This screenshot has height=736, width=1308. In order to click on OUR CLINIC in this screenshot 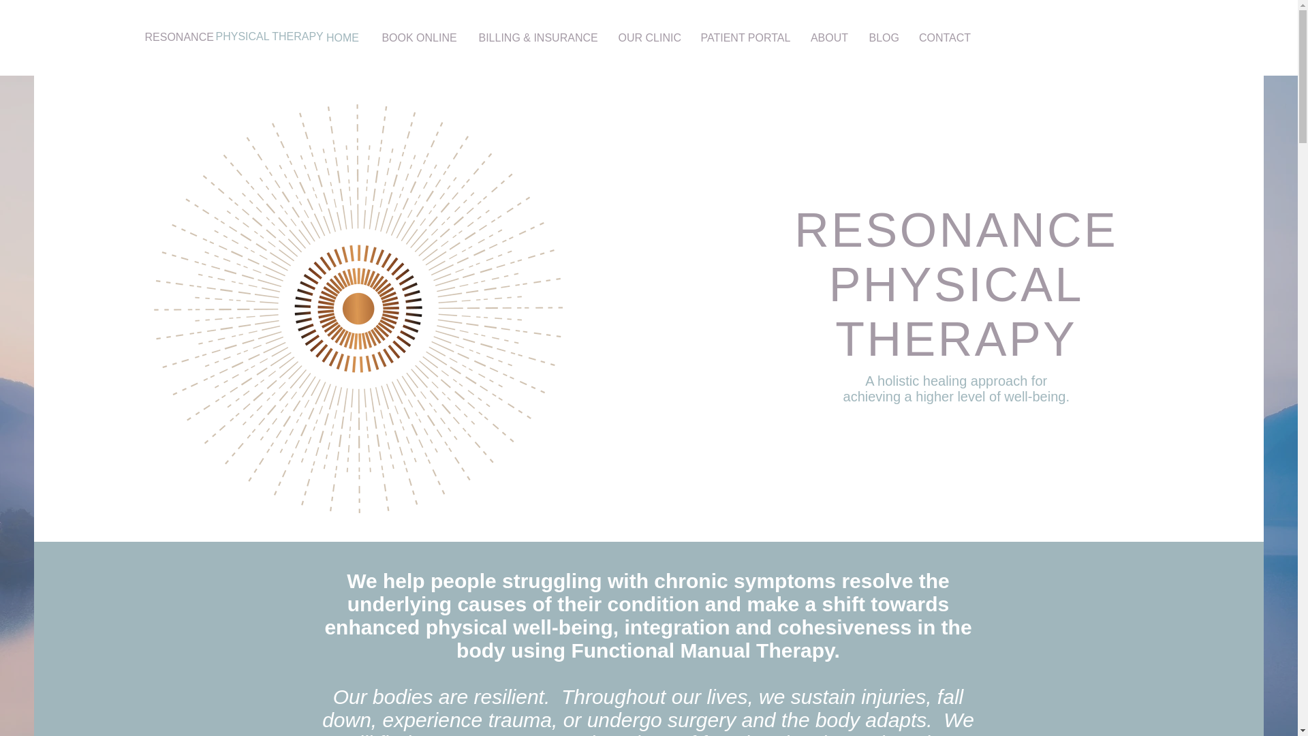, I will do `click(649, 38)`.